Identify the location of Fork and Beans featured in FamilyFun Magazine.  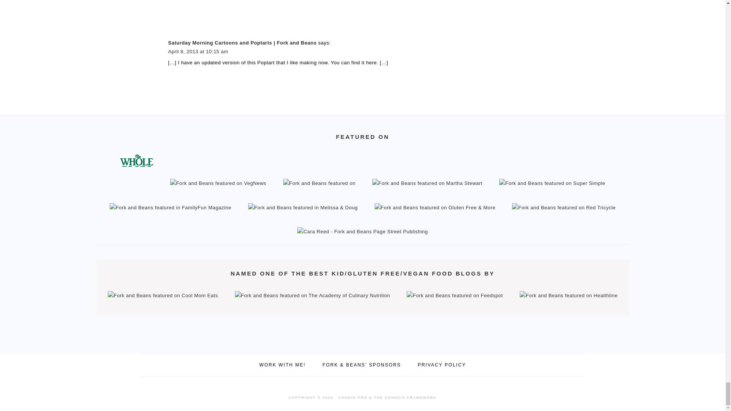
(171, 207).